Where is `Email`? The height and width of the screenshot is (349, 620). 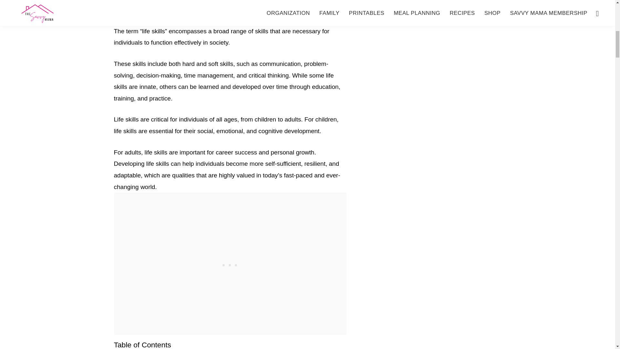 Email is located at coordinates (290, 3).